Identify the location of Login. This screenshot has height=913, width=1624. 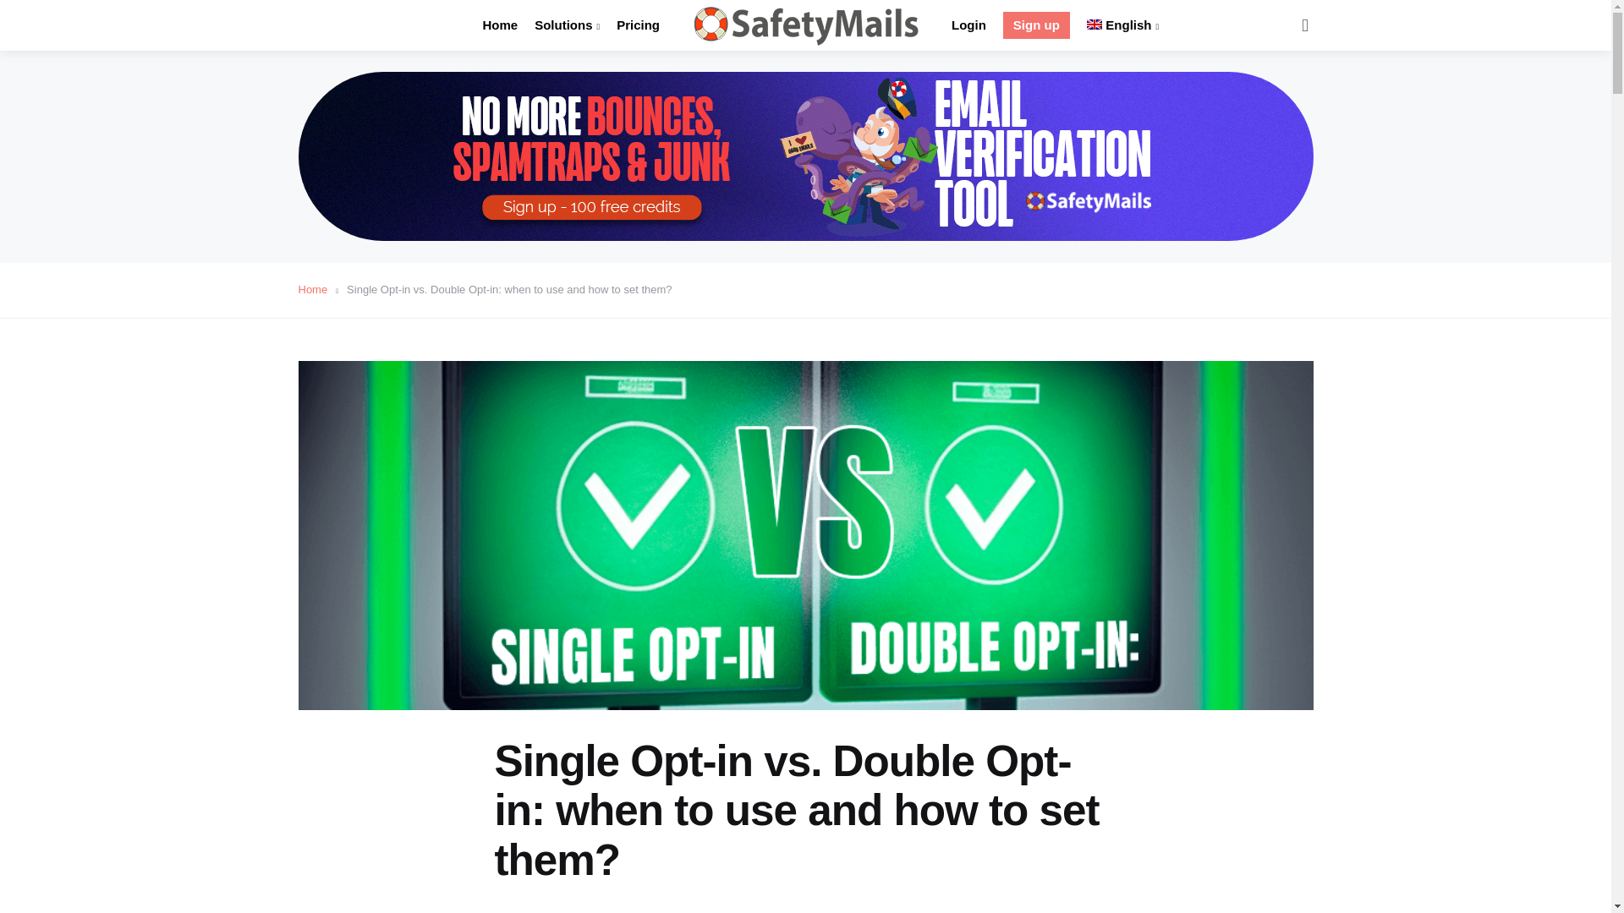
(968, 25).